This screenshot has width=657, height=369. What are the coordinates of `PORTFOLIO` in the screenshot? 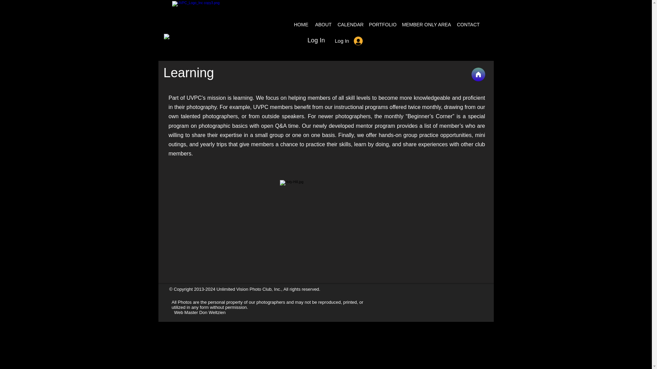 It's located at (382, 25).